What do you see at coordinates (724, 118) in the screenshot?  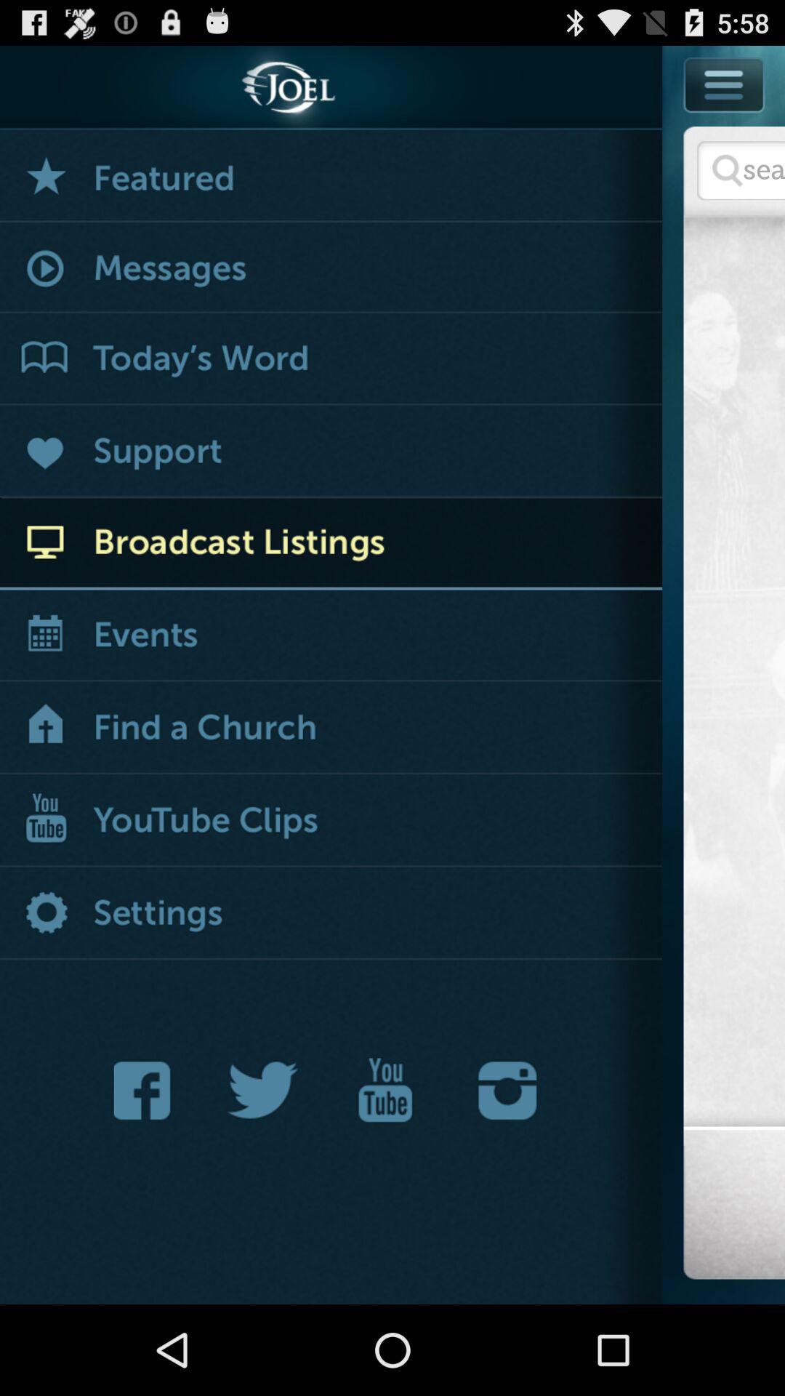 I see `menu button` at bounding box center [724, 118].